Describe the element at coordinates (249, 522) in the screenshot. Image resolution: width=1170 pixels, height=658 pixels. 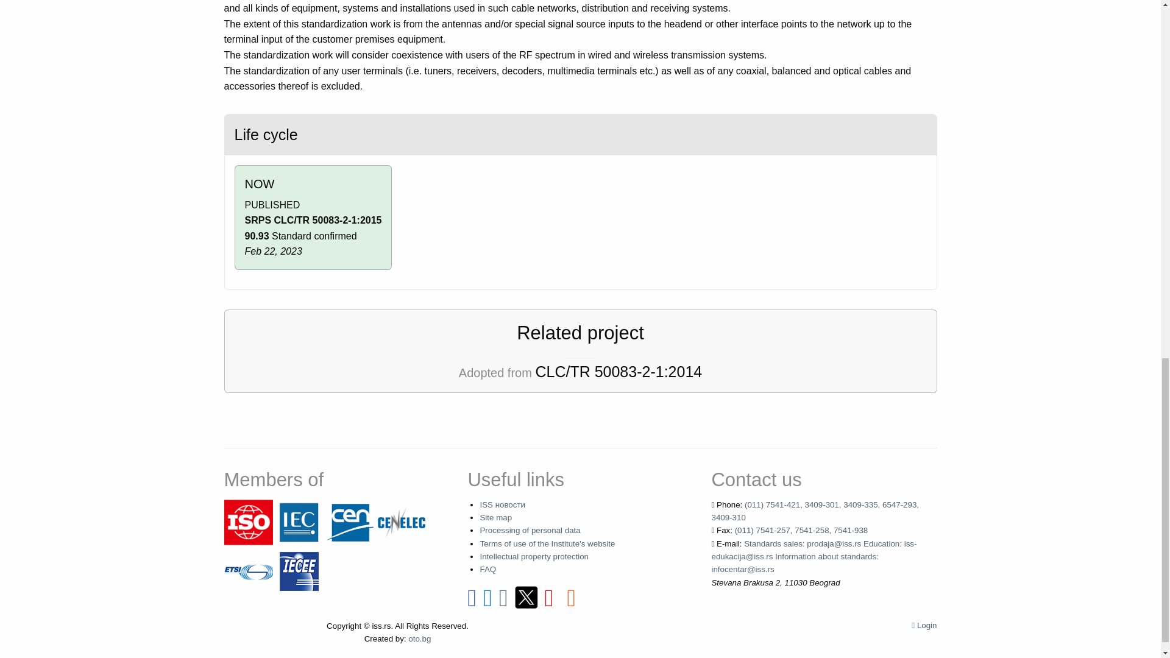
I see `ISO` at that location.